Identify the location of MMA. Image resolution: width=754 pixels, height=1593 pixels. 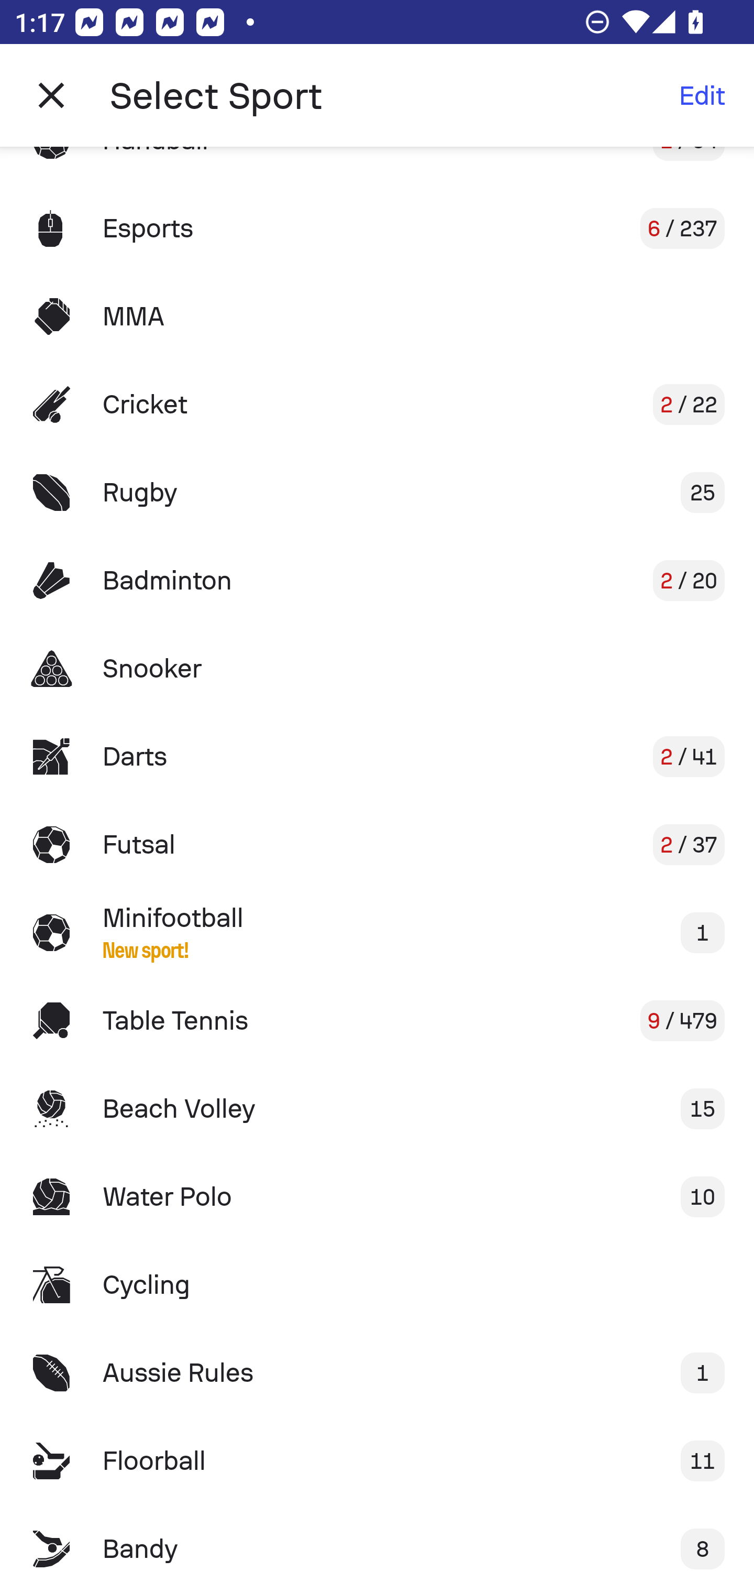
(377, 316).